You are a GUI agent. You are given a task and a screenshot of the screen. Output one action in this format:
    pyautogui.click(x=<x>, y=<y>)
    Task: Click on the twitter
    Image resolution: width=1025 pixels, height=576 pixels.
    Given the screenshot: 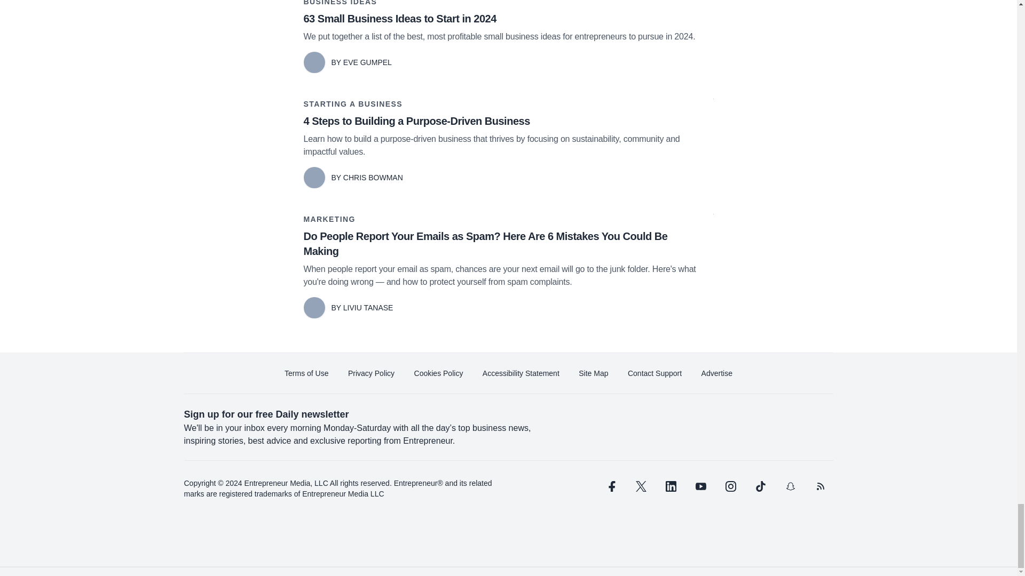 What is the action you would take?
    pyautogui.click(x=641, y=486)
    